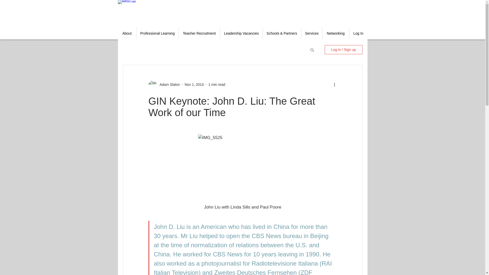 This screenshot has height=275, width=489. What do you see at coordinates (146, 12) in the screenshot?
I see `AMISA-logo-transparent.png` at bounding box center [146, 12].